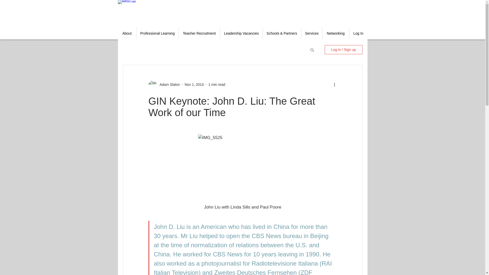 This screenshot has height=275, width=489. What do you see at coordinates (146, 12) in the screenshot?
I see `AMISA-logo-transparent.png` at bounding box center [146, 12].